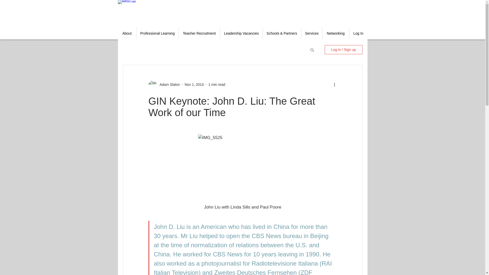 This screenshot has height=275, width=489. What do you see at coordinates (146, 12) in the screenshot?
I see `AMISA-logo-transparent.png` at bounding box center [146, 12].